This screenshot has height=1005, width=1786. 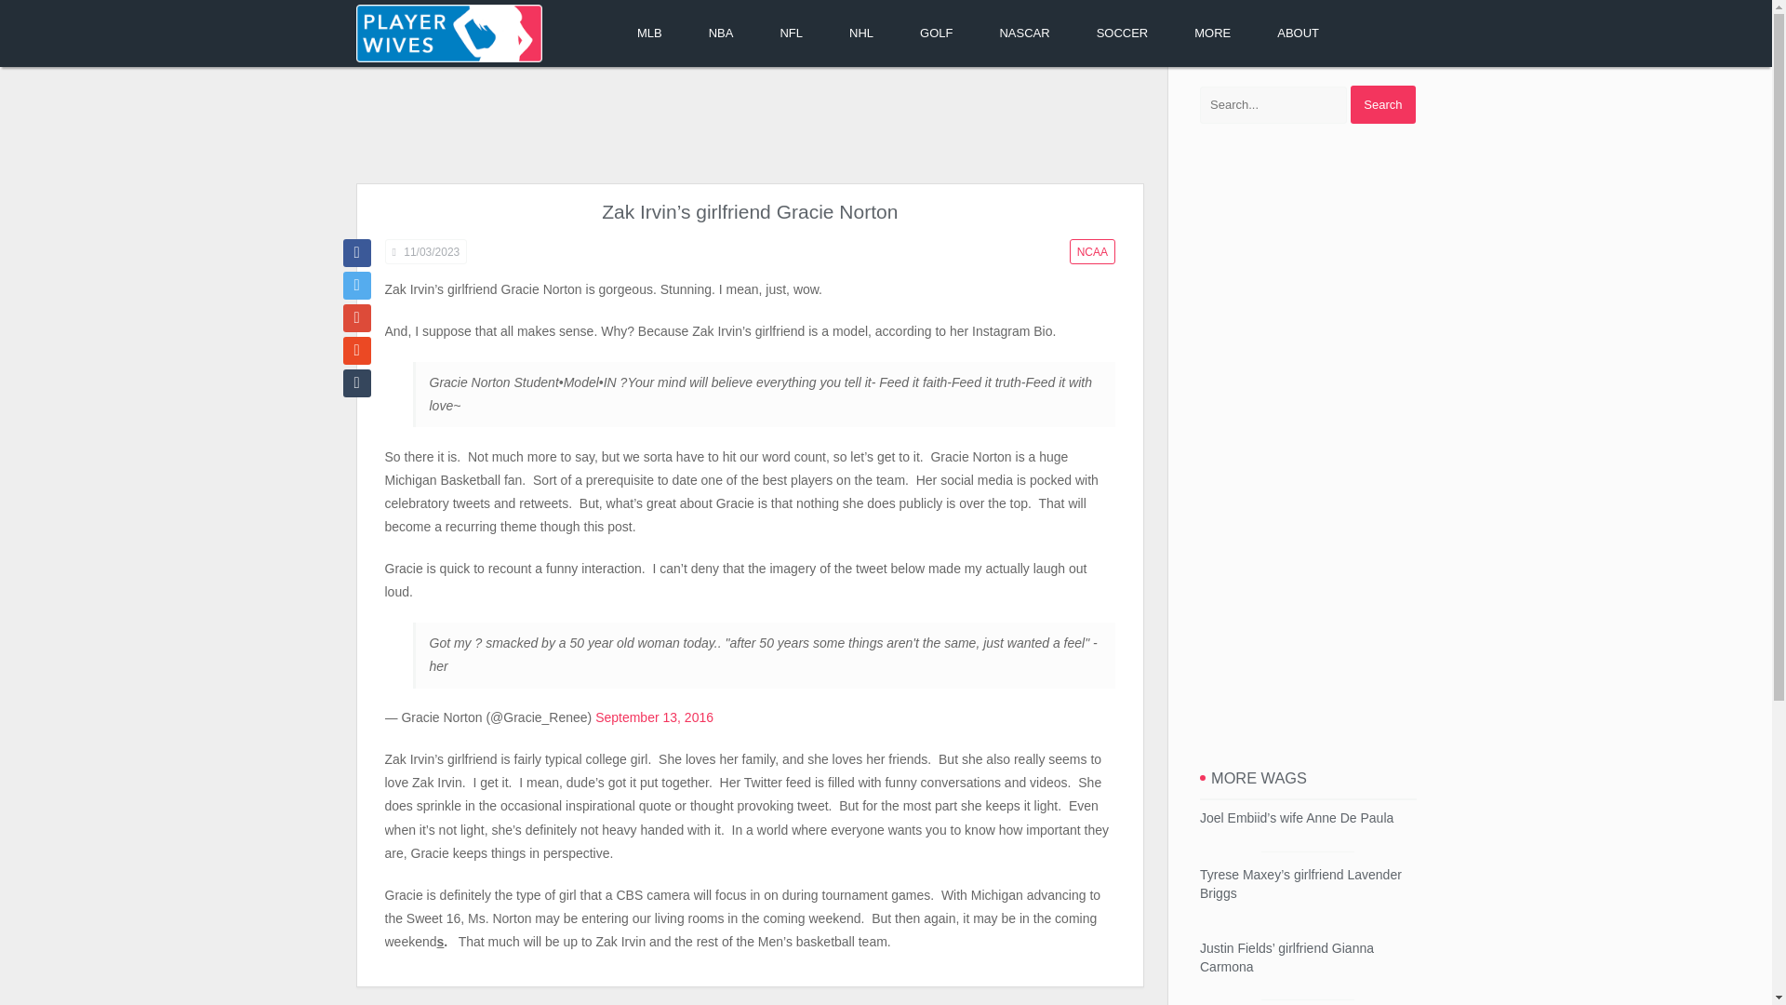 What do you see at coordinates (791, 33) in the screenshot?
I see `NFL` at bounding box center [791, 33].